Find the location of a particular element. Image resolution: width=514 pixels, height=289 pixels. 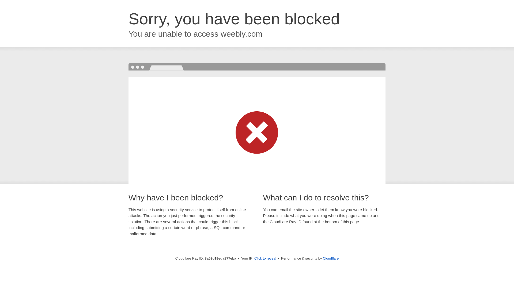

Cloudflare is located at coordinates (331, 258).